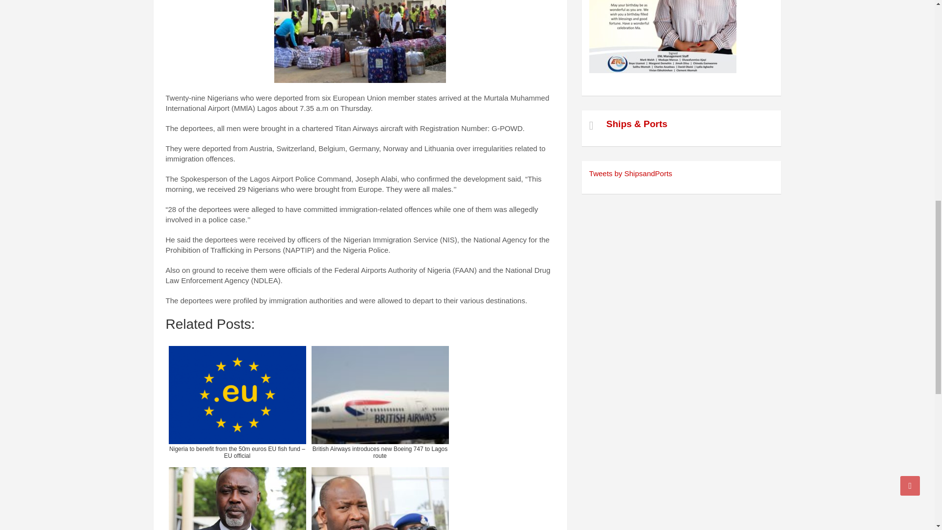  Describe the element at coordinates (237, 497) in the screenshot. I see `NIWA commences wreck removal exercise in Lagos` at that location.